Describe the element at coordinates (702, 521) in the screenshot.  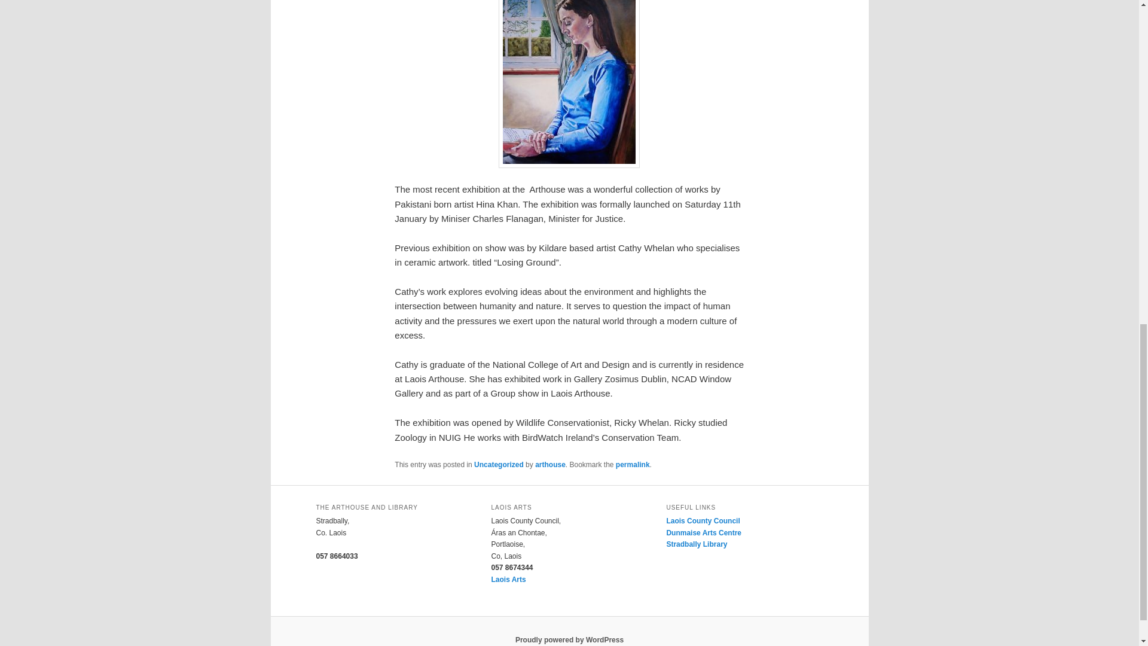
I see `Laois County Council` at that location.